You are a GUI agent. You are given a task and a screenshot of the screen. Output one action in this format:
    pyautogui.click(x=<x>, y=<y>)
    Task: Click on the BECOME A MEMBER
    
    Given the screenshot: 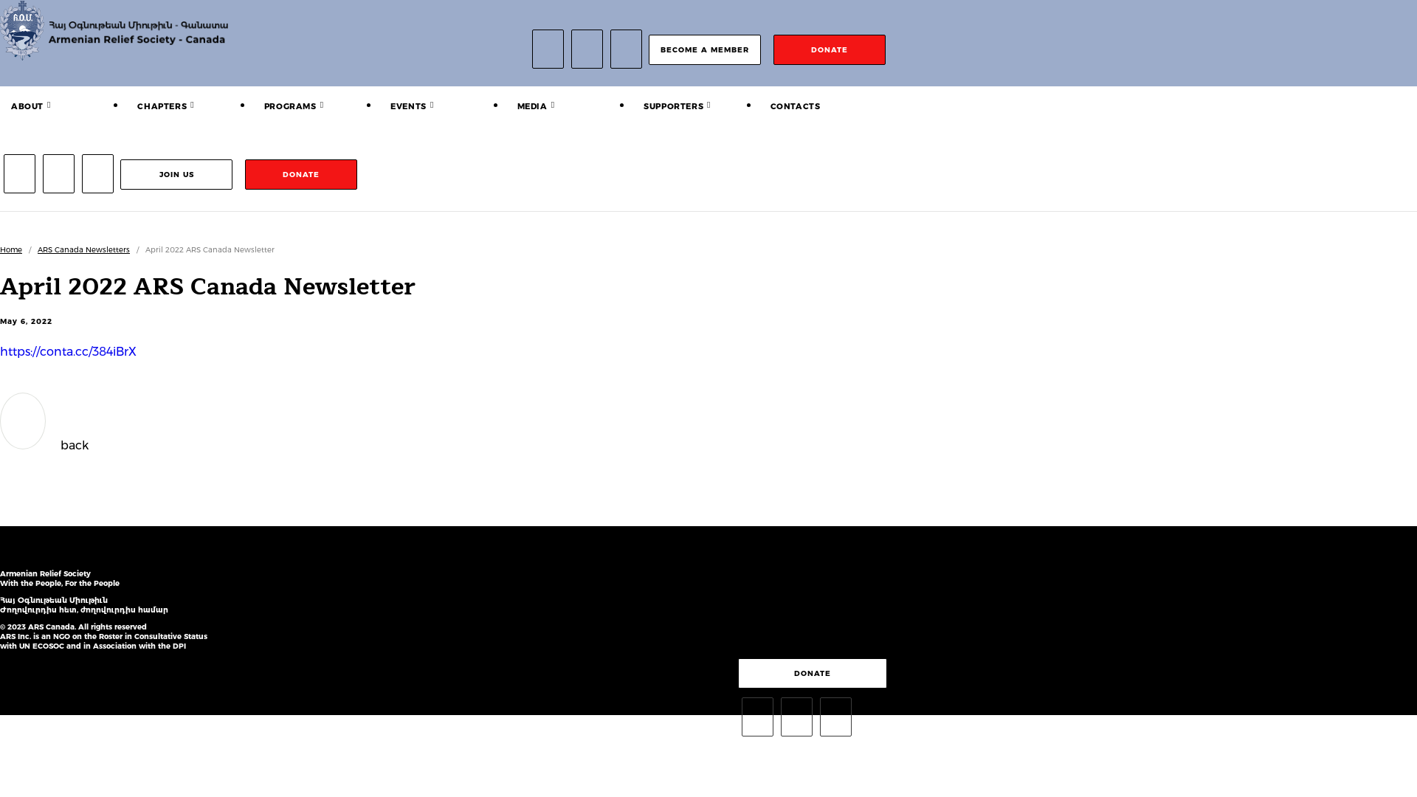 What is the action you would take?
    pyautogui.click(x=705, y=50)
    